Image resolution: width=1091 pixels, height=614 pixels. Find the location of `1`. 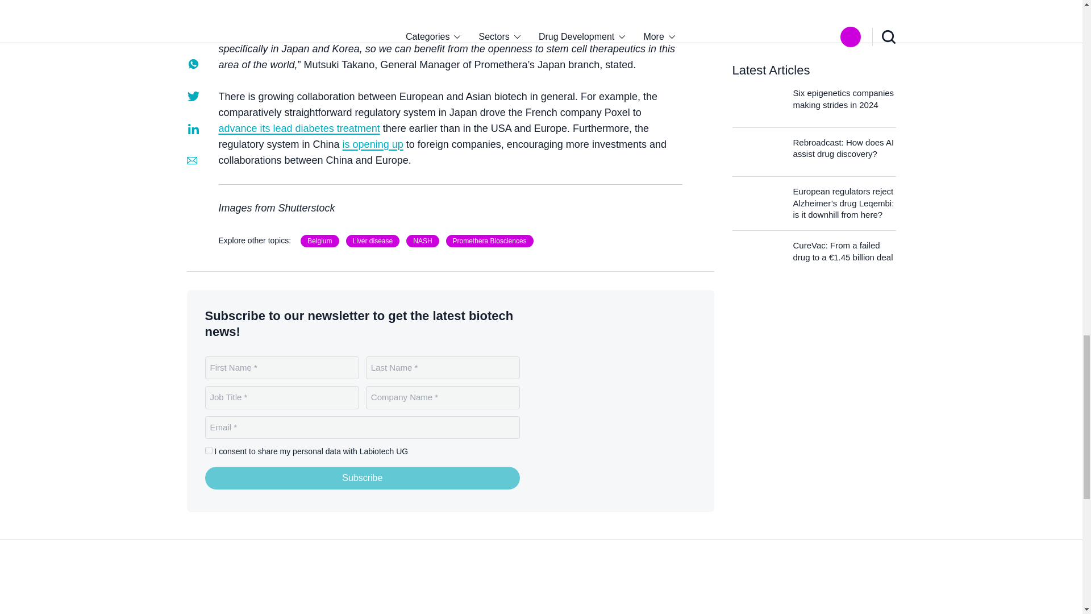

1 is located at coordinates (208, 450).